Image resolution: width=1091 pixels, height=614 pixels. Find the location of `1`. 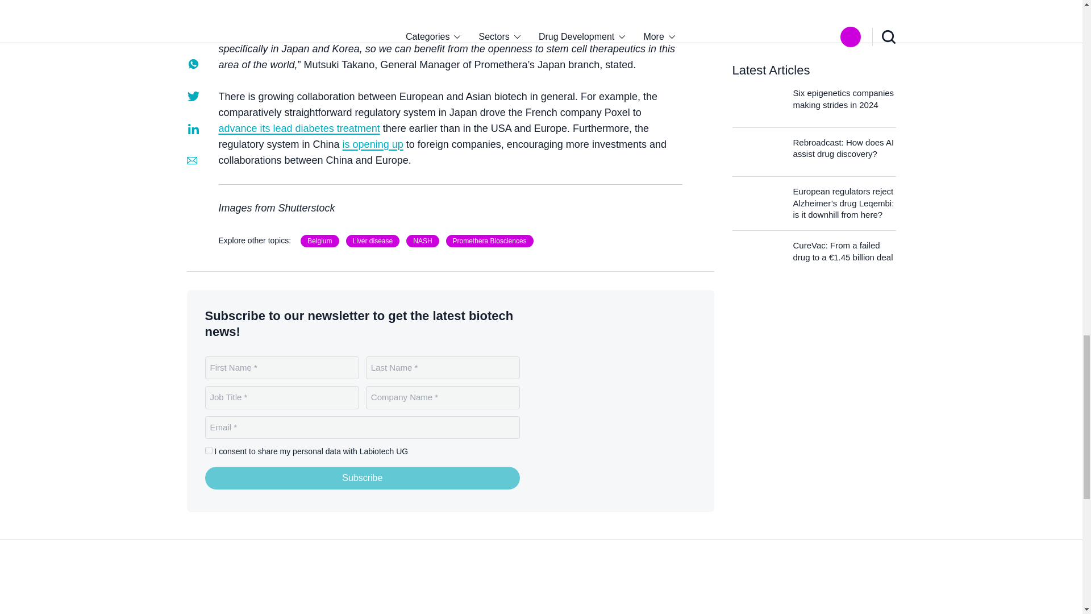

1 is located at coordinates (208, 450).